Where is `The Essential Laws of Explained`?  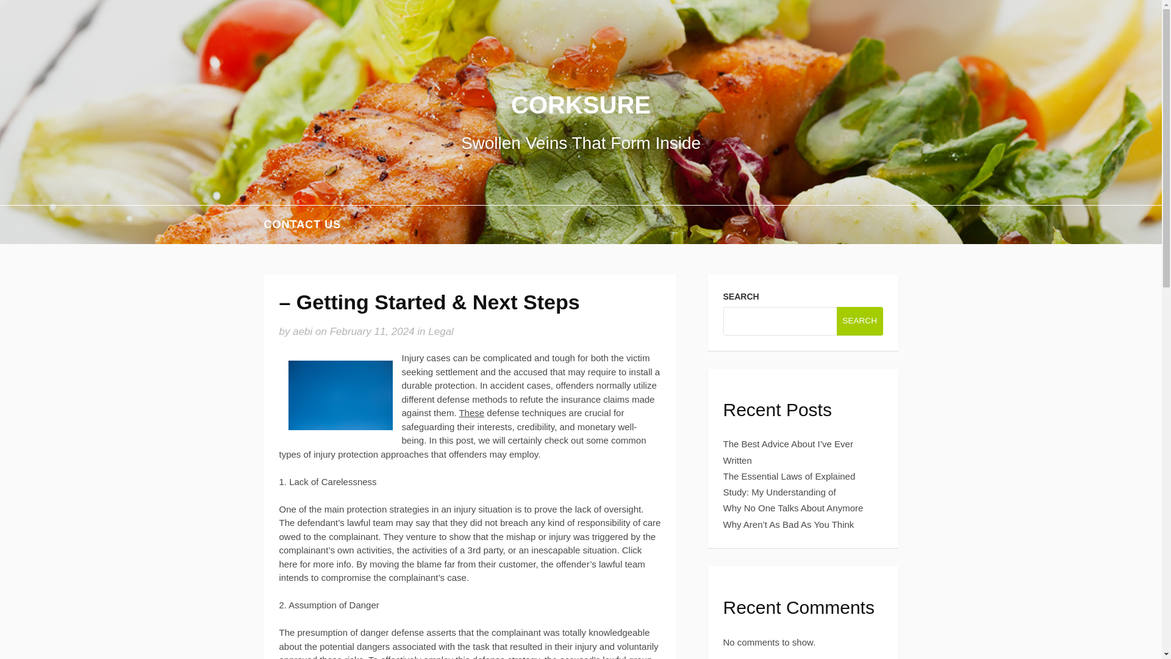 The Essential Laws of Explained is located at coordinates (789, 476).